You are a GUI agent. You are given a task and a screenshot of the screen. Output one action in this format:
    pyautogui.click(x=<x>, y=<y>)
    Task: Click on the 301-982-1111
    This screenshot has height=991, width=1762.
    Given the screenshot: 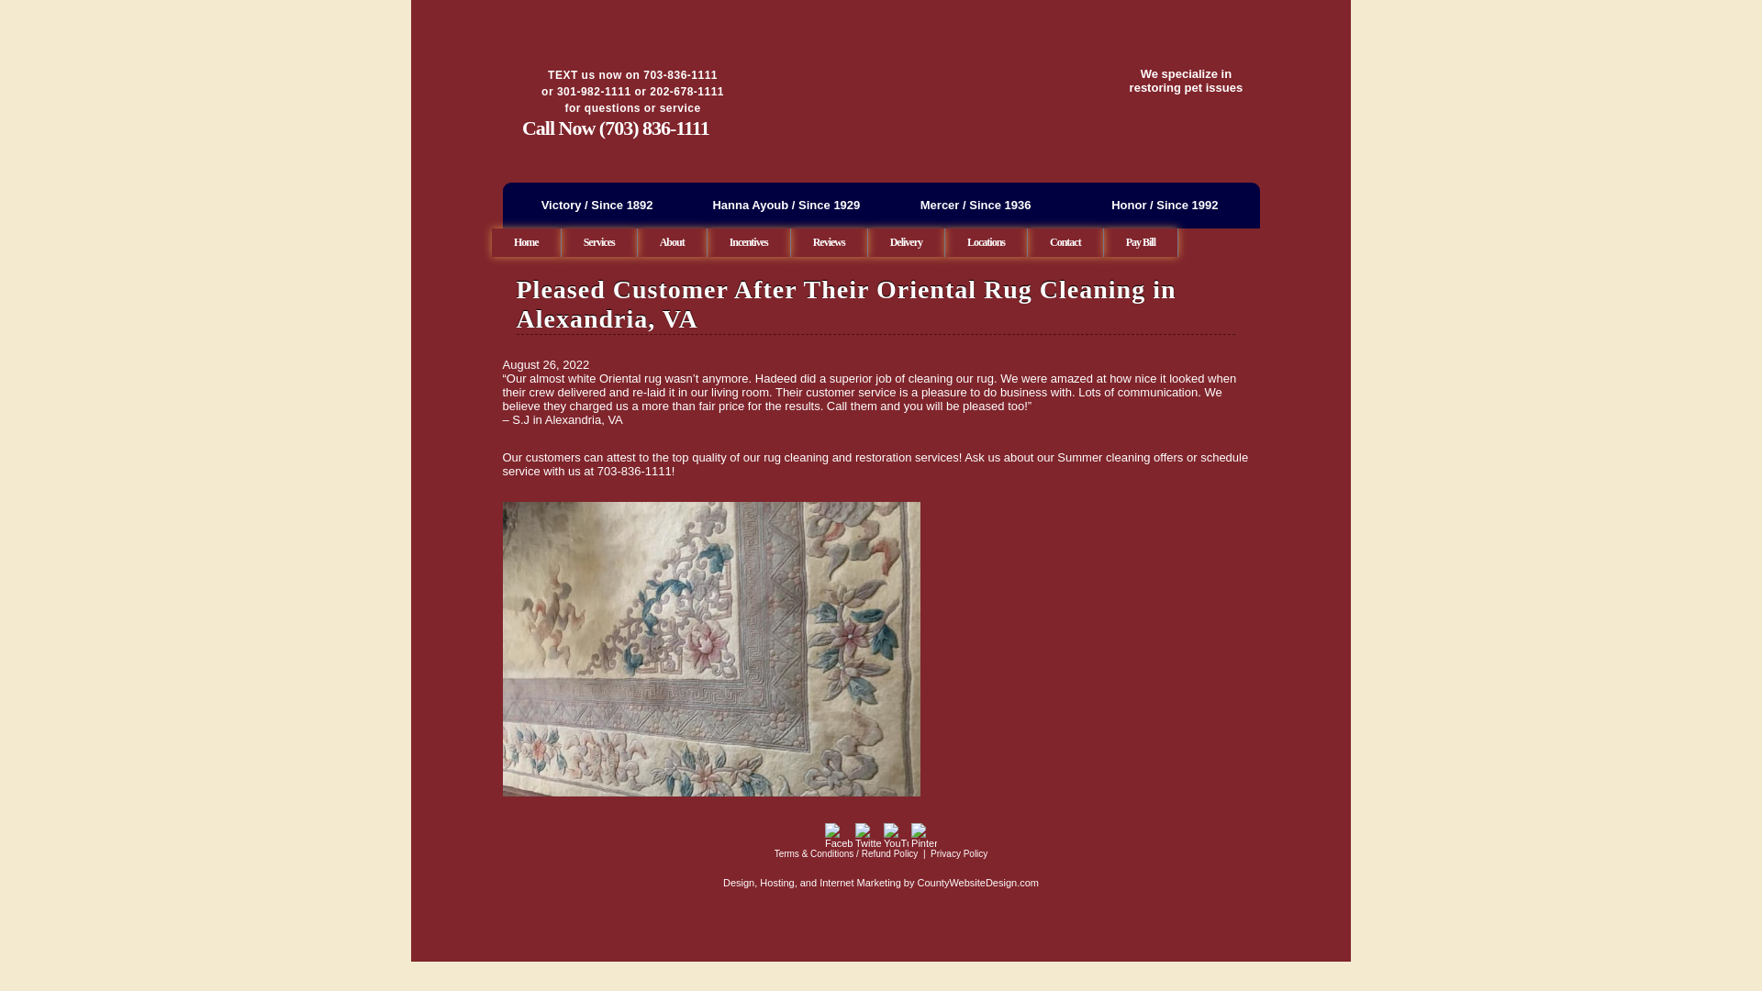 What is the action you would take?
    pyautogui.click(x=593, y=91)
    